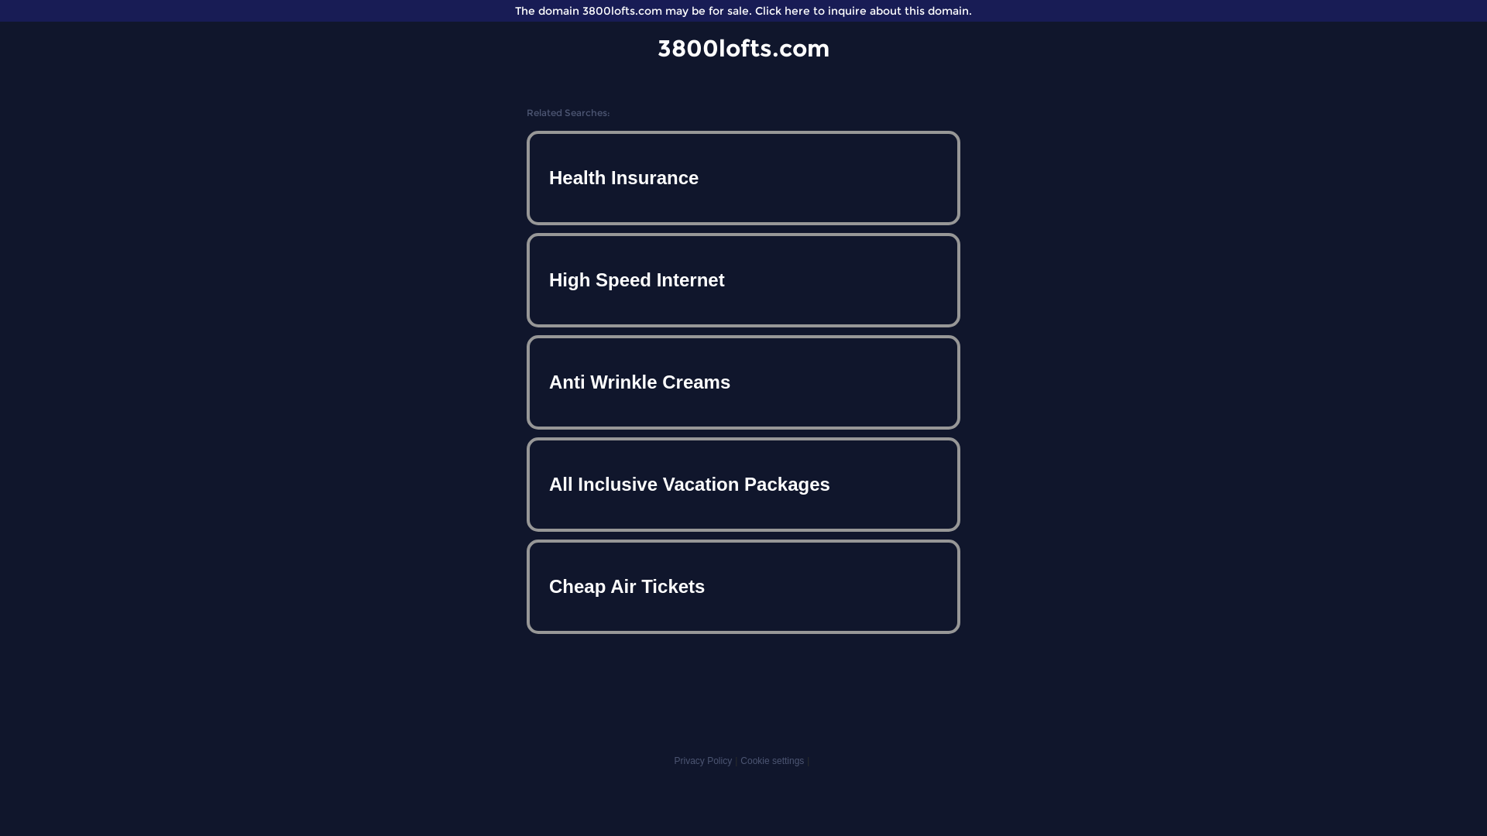 The width and height of the screenshot is (1487, 836). Describe the element at coordinates (703, 761) in the screenshot. I see `Privacy Policy` at that location.